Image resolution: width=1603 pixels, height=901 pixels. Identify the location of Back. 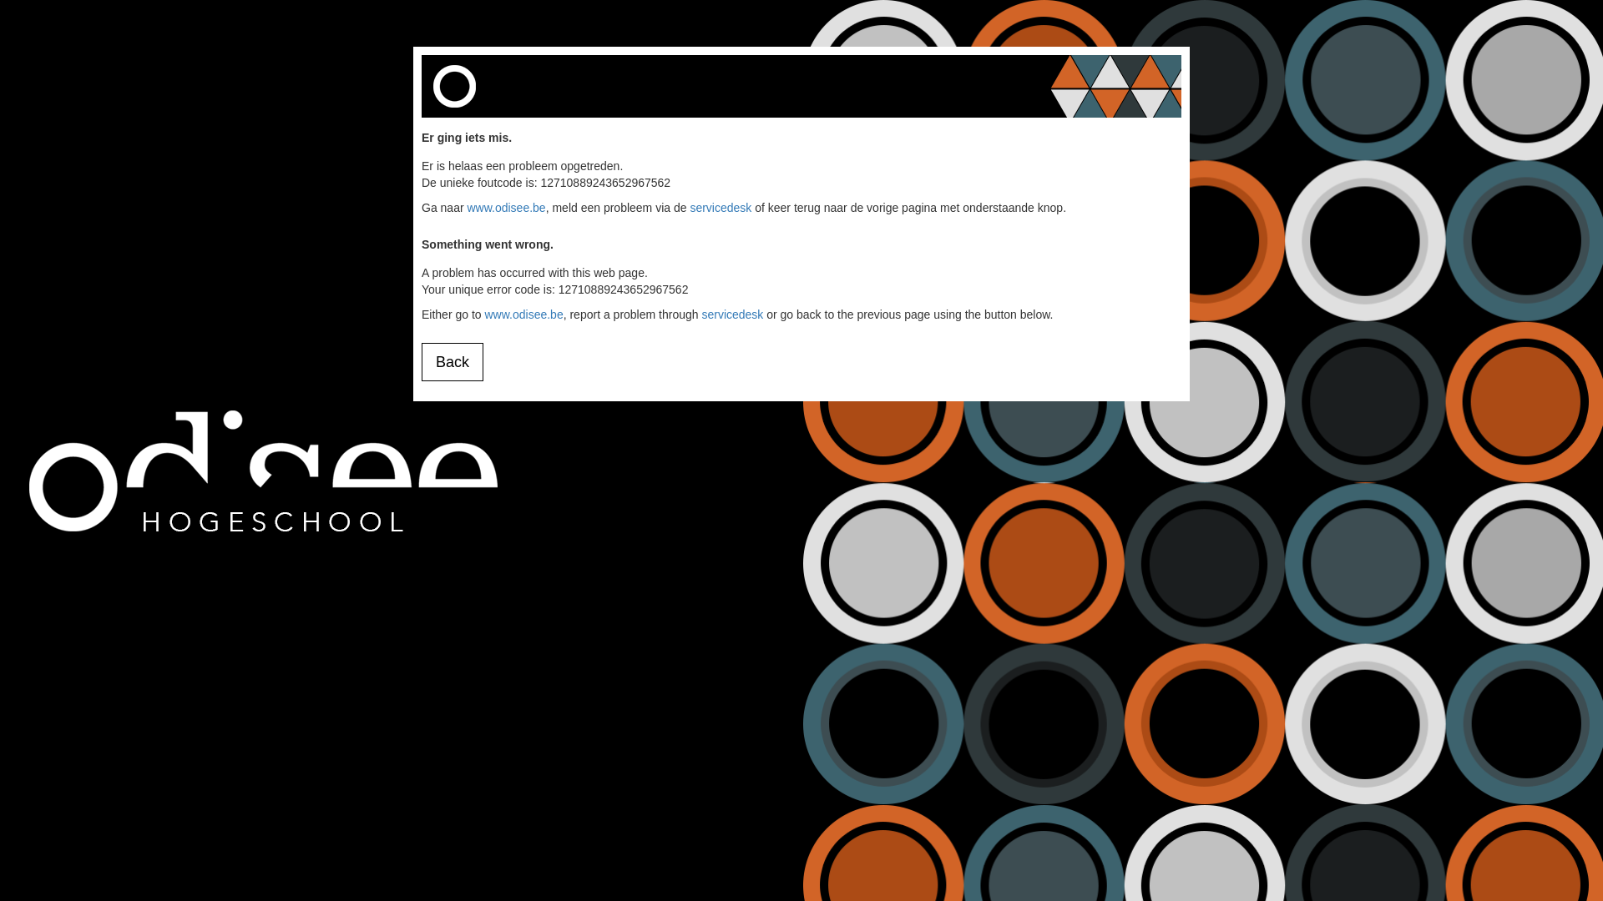
(453, 362).